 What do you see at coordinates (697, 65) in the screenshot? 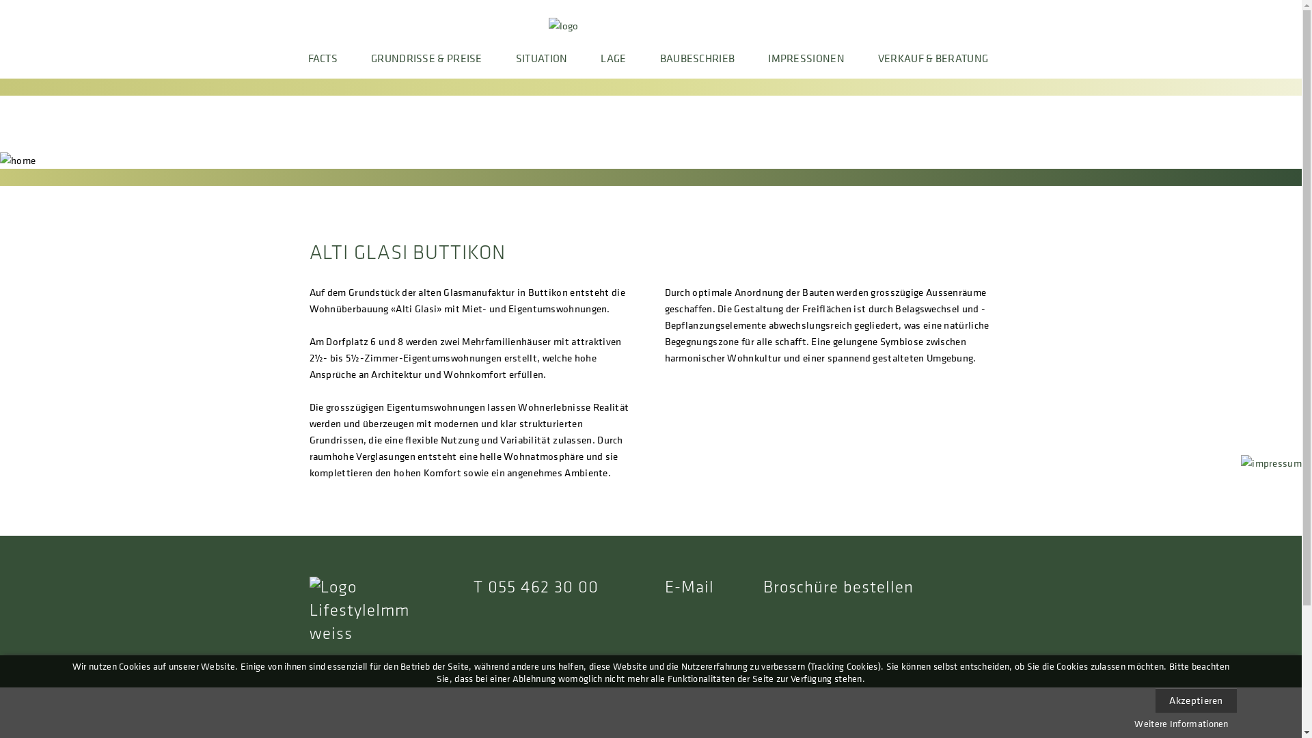
I see `BAUBESCHRIEB` at bounding box center [697, 65].